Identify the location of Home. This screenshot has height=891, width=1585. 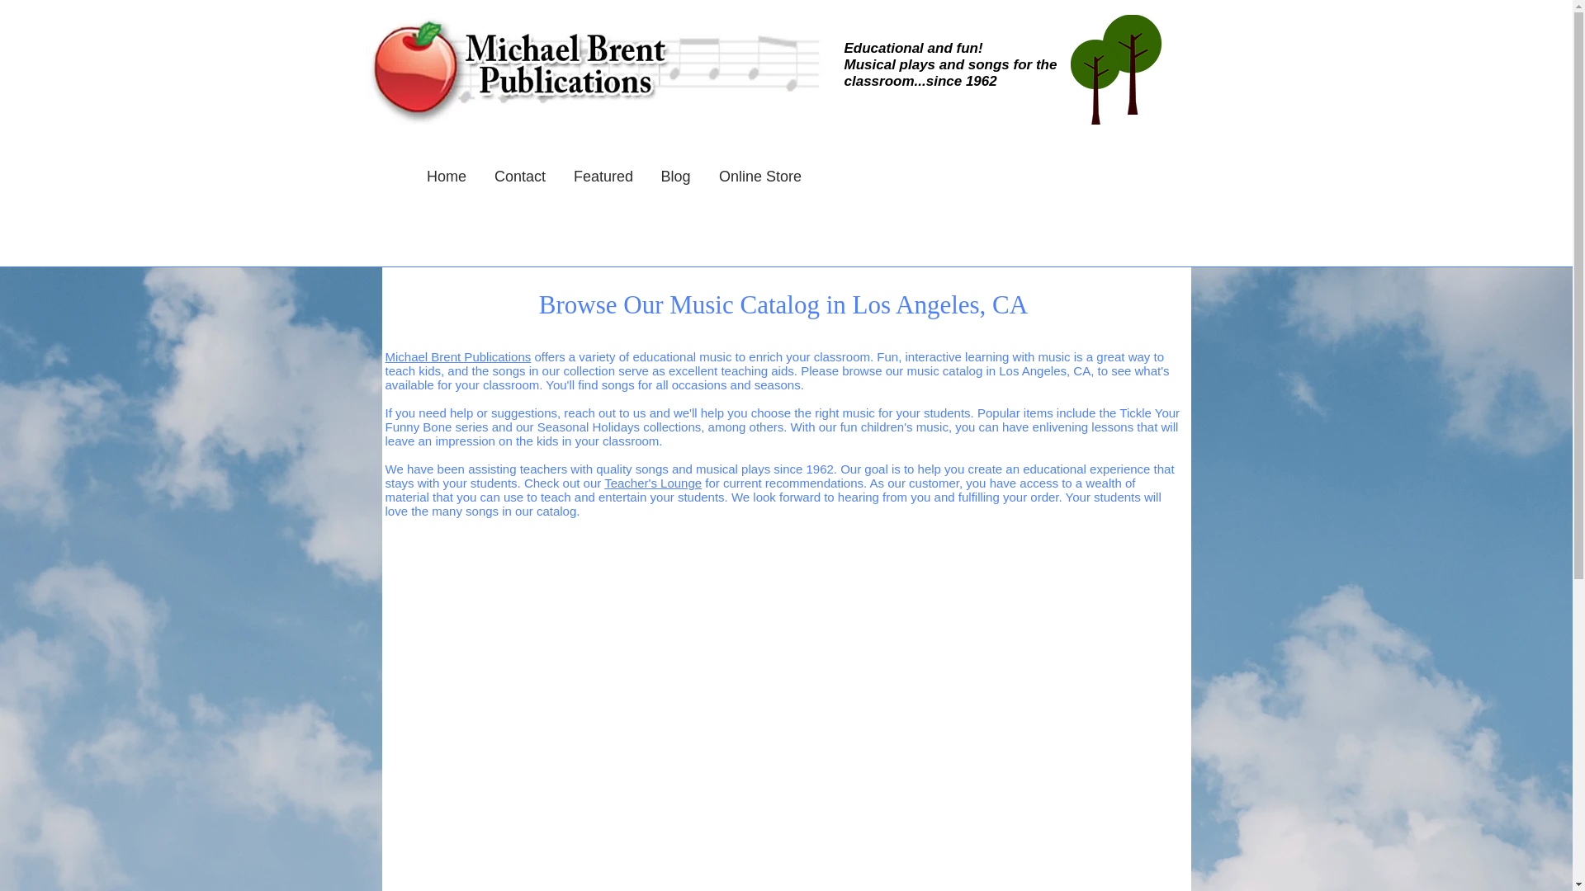
(446, 177).